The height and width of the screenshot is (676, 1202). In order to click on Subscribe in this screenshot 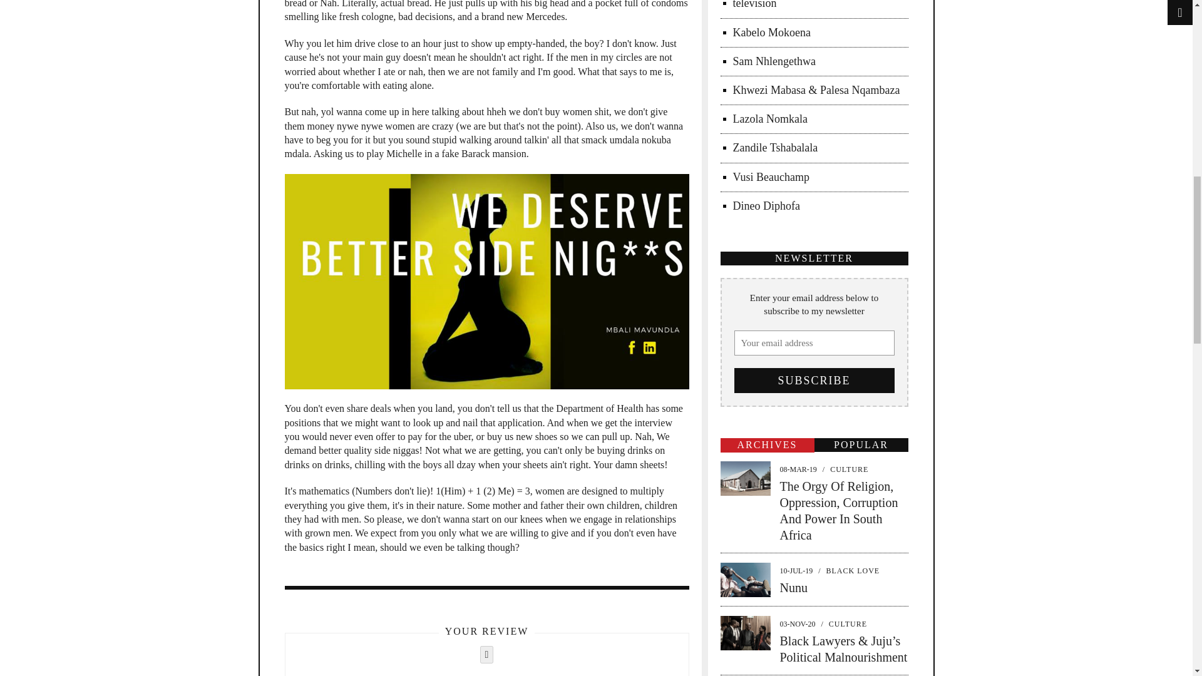, I will do `click(814, 380)`.